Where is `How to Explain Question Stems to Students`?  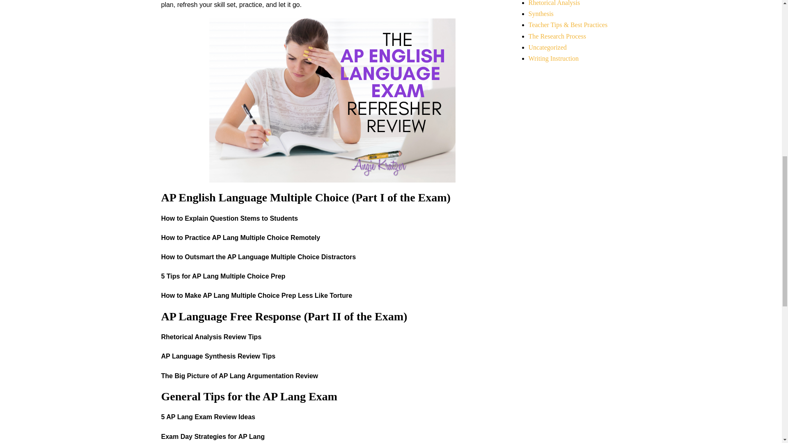
How to Explain Question Stems to Students is located at coordinates (229, 218).